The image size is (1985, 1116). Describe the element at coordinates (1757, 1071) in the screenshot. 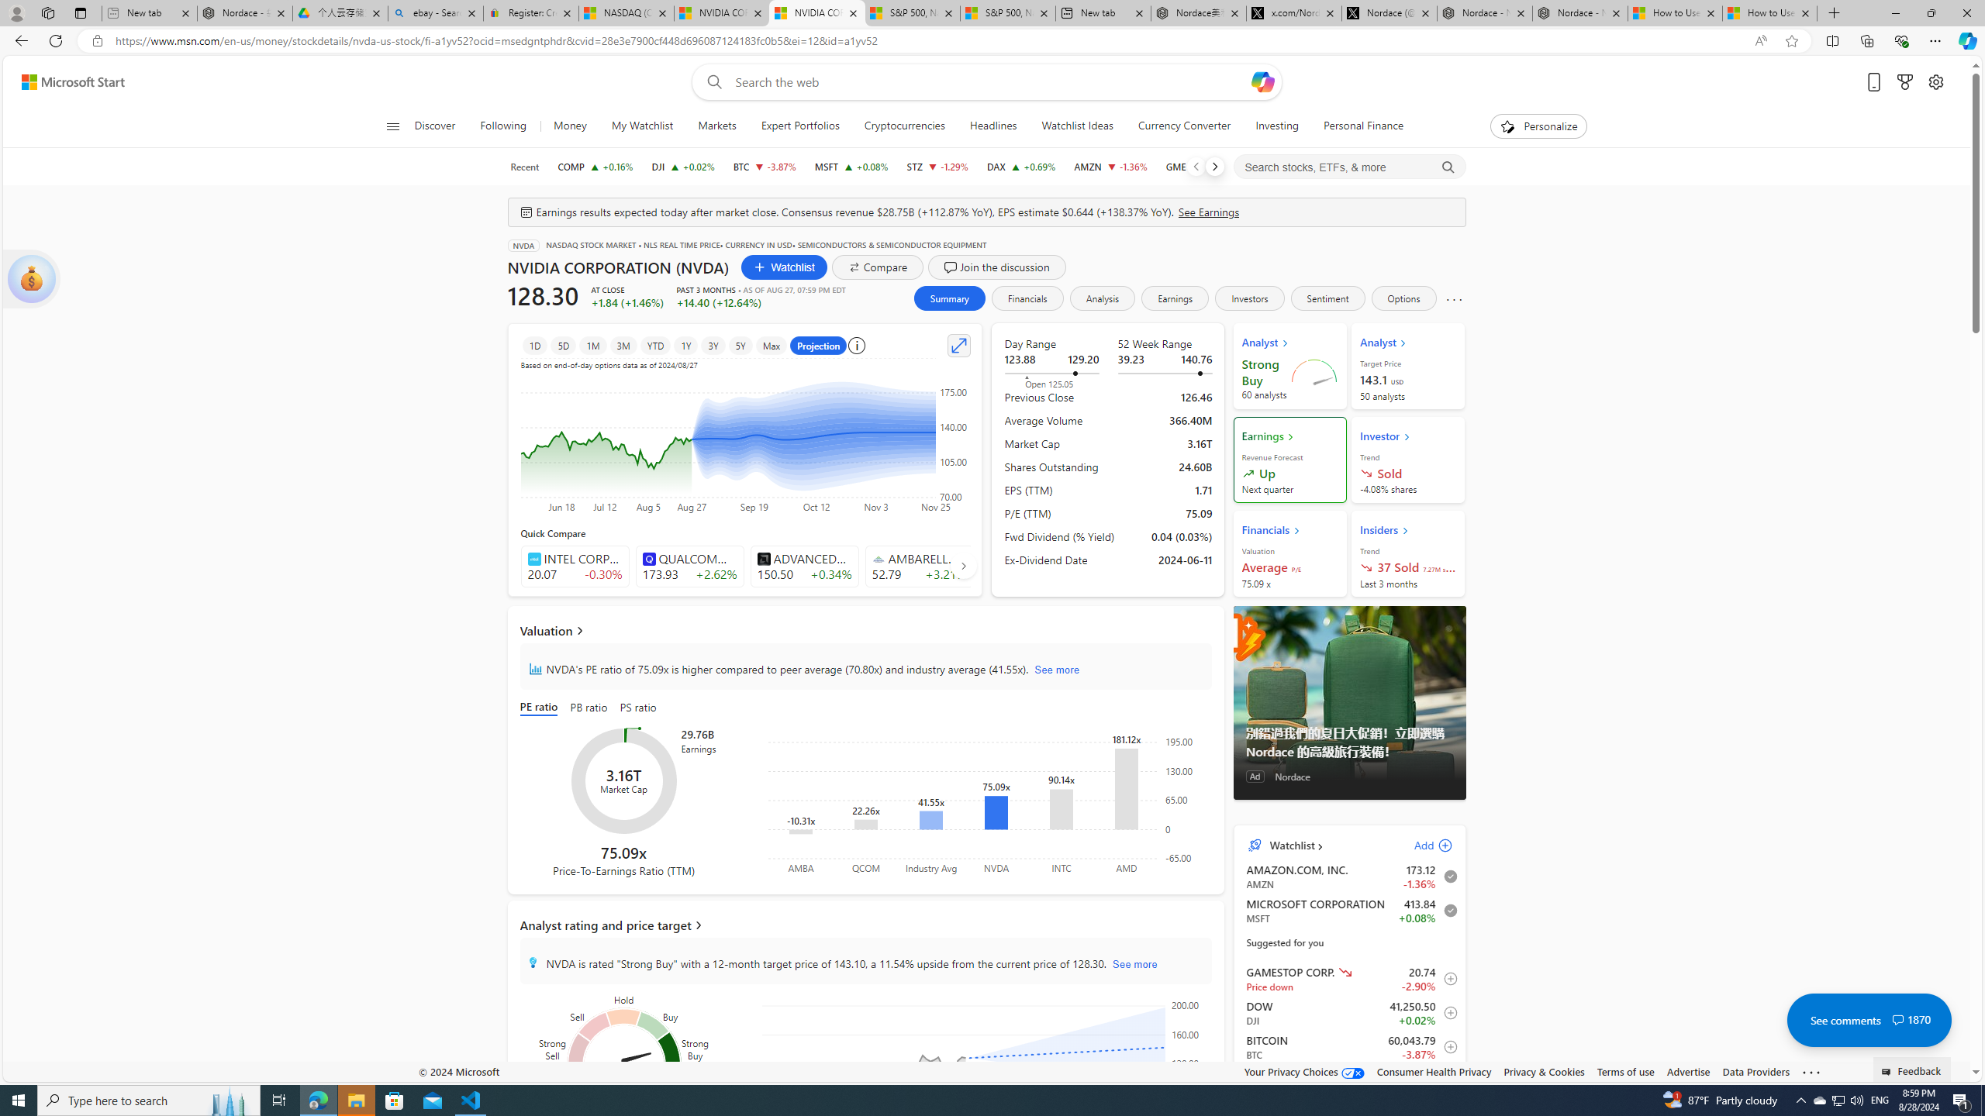

I see `Data Providers` at that location.